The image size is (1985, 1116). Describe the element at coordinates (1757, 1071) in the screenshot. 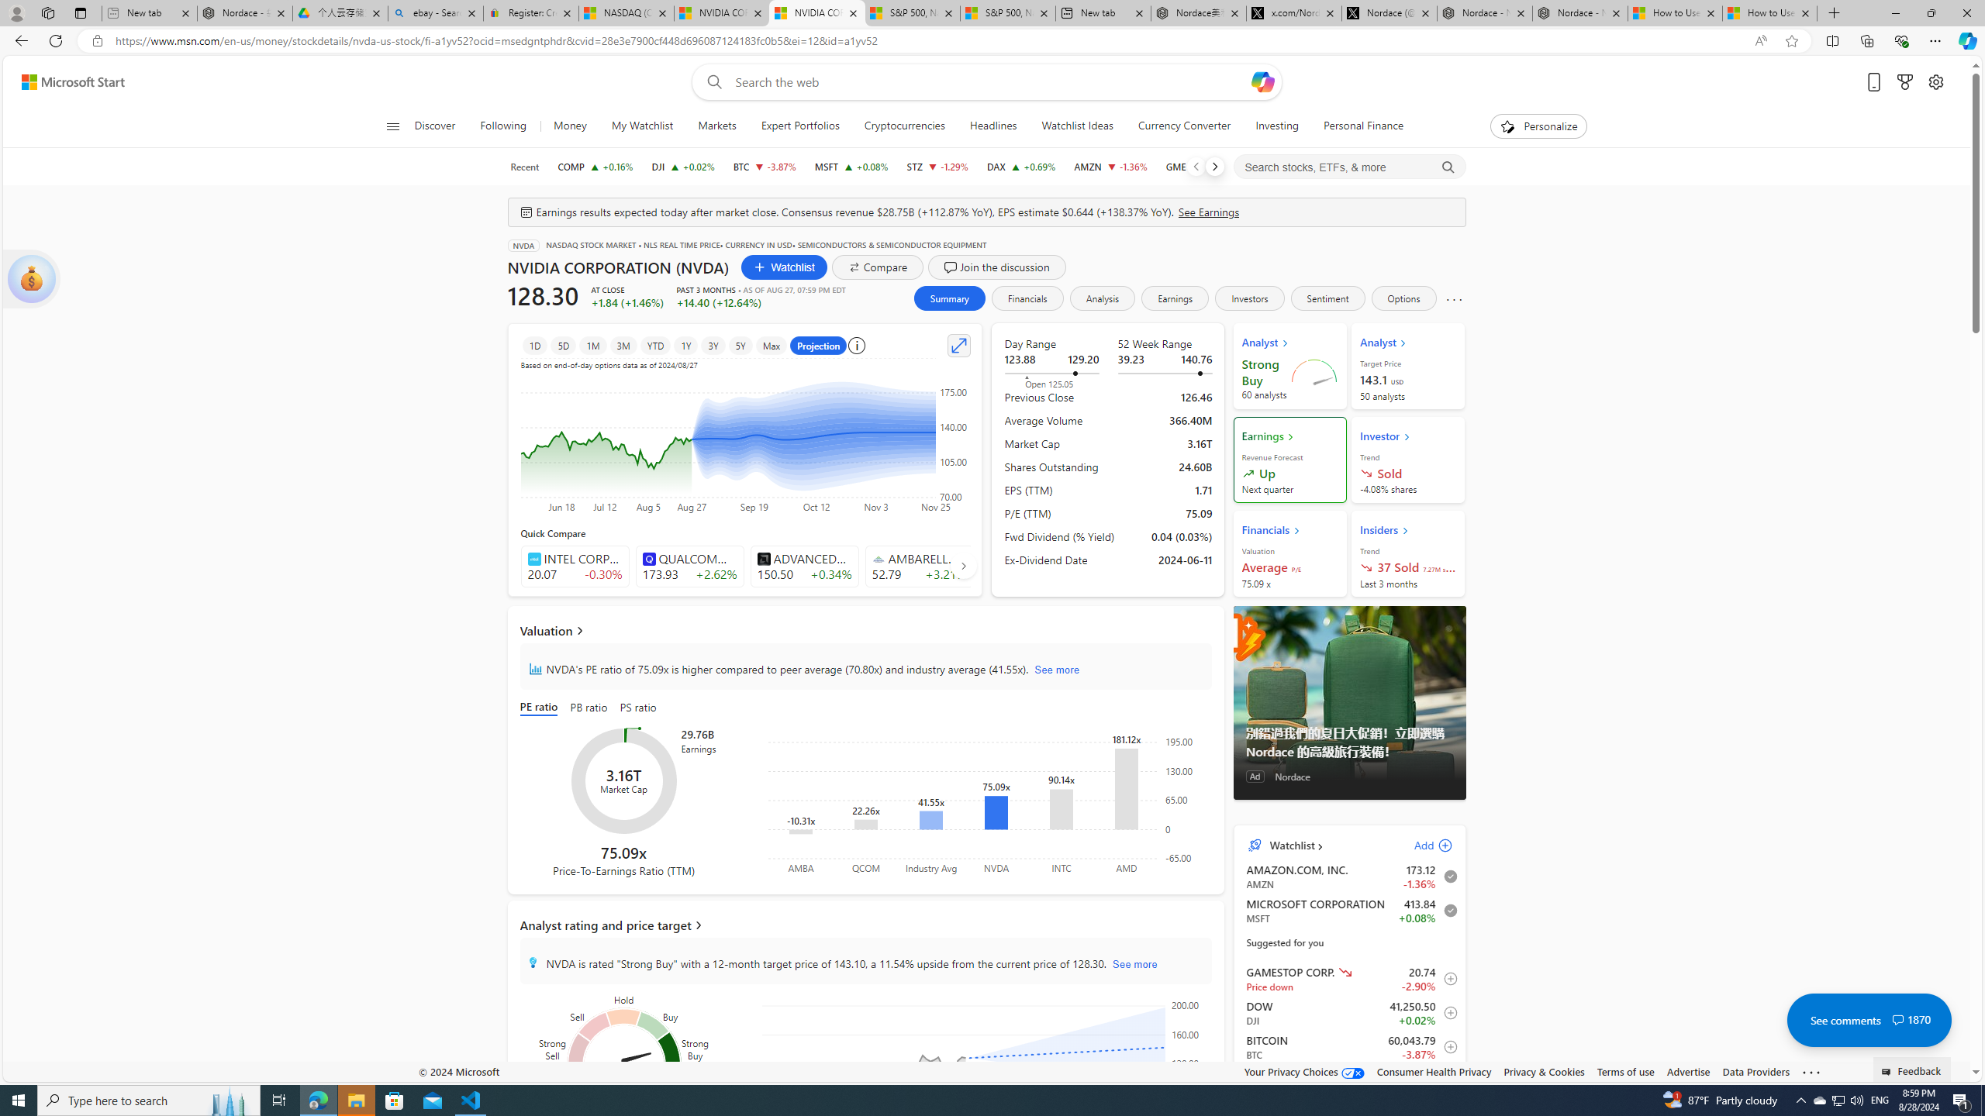

I see `Data Providers` at that location.